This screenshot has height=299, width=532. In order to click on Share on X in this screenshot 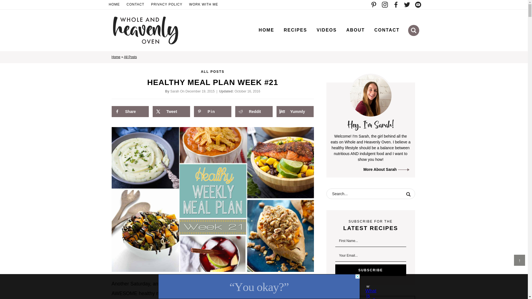, I will do `click(171, 112)`.